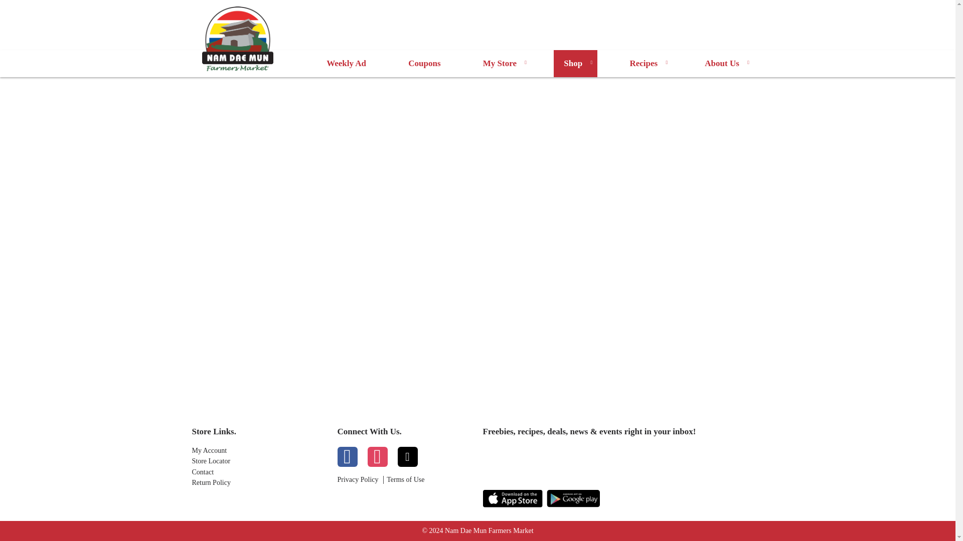  Describe the element at coordinates (646, 64) in the screenshot. I see `Recipes` at that location.